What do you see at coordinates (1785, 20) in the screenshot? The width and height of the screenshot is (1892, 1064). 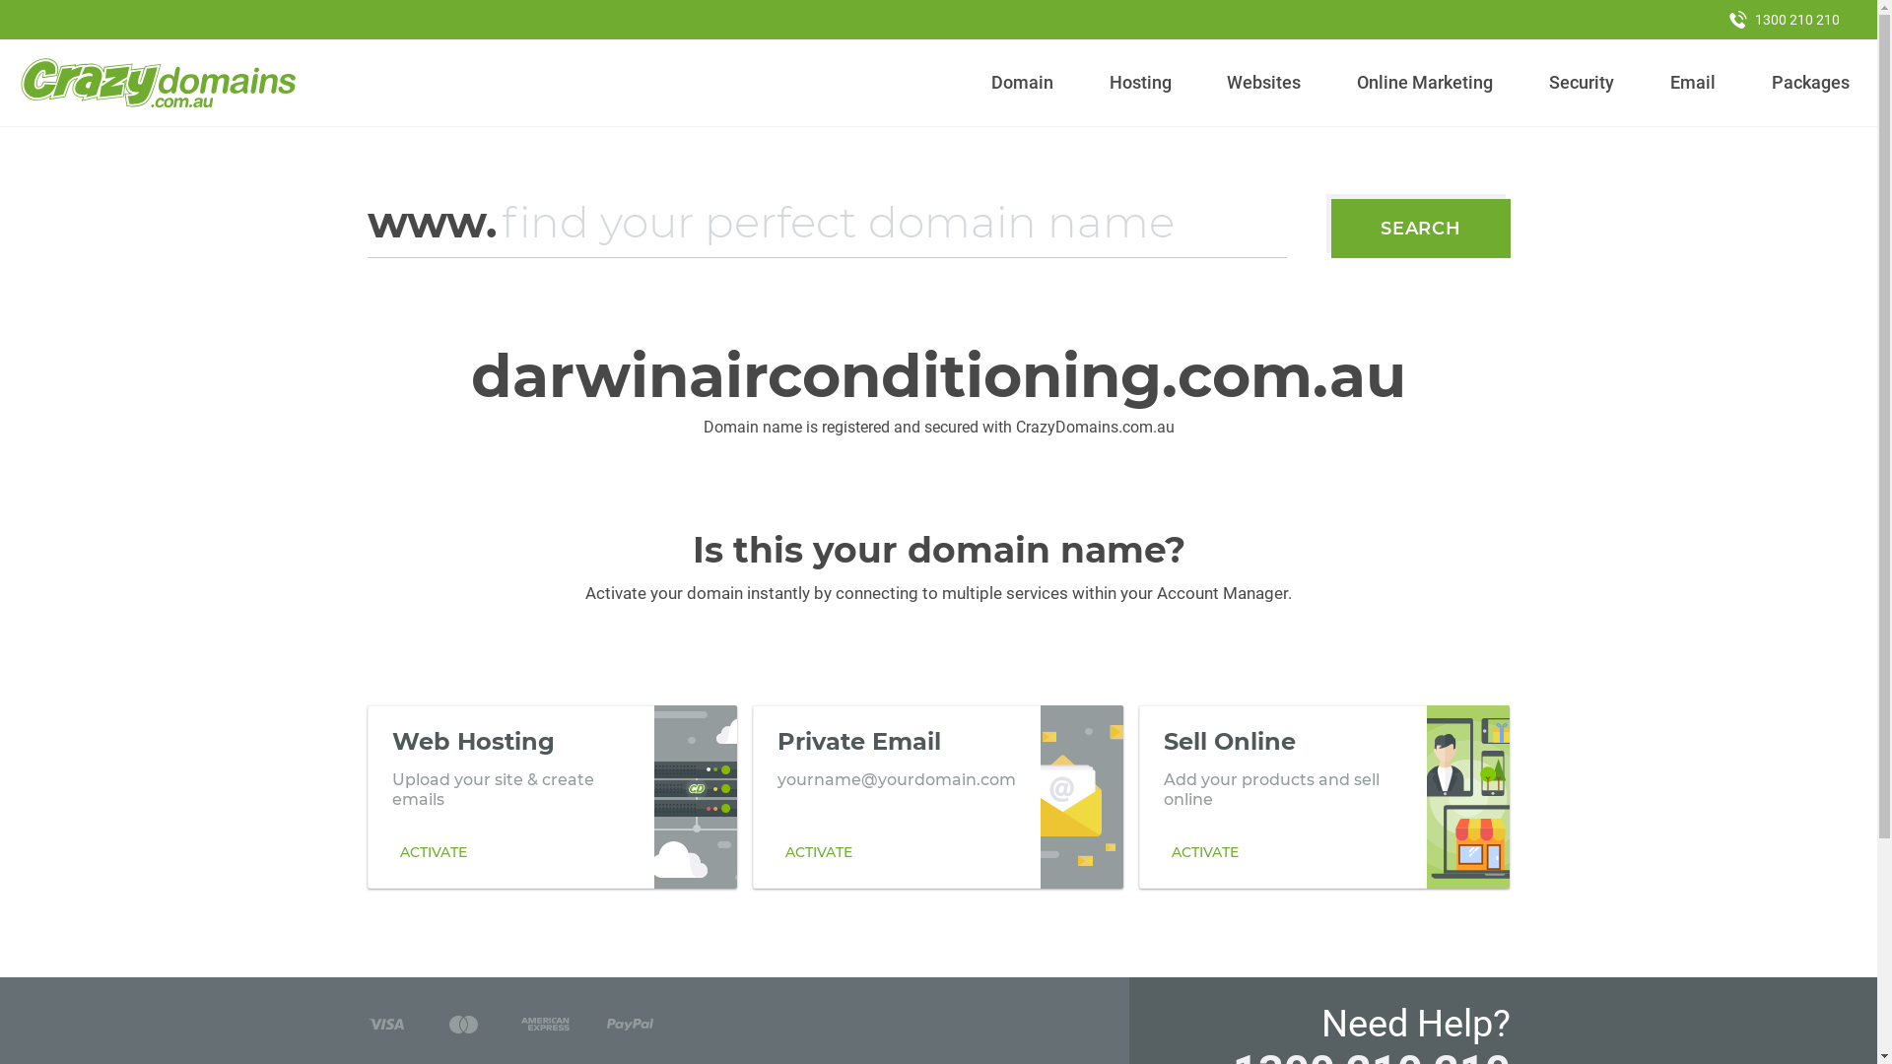 I see `1300 210 210` at bounding box center [1785, 20].